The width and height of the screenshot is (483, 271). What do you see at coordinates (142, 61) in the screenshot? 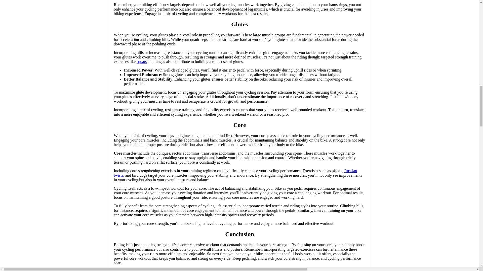
I see `squats` at bounding box center [142, 61].